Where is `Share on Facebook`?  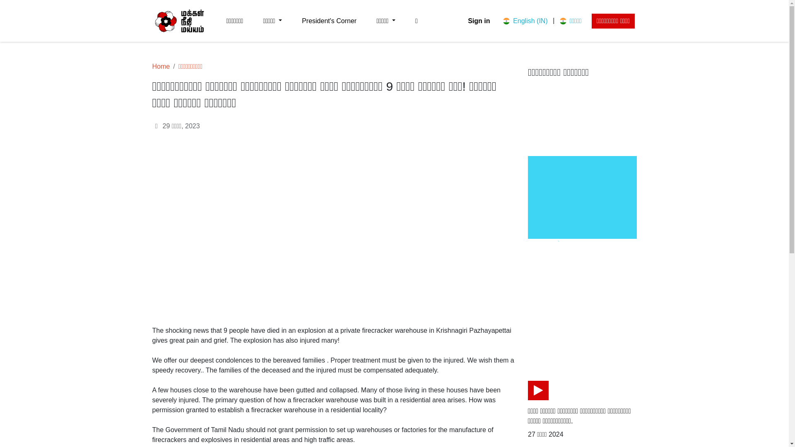
Share on Facebook is located at coordinates (537, 353).